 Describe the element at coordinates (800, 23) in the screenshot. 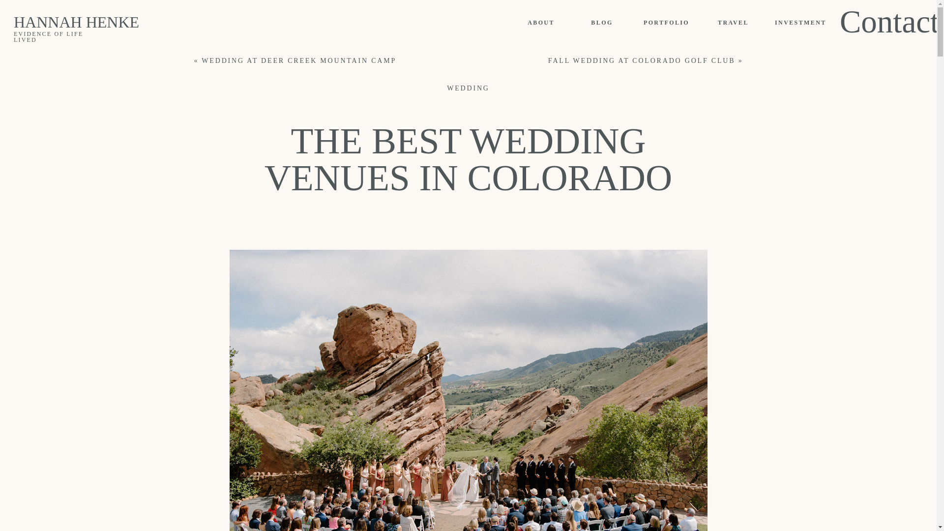

I see `INVESTMENT` at that location.